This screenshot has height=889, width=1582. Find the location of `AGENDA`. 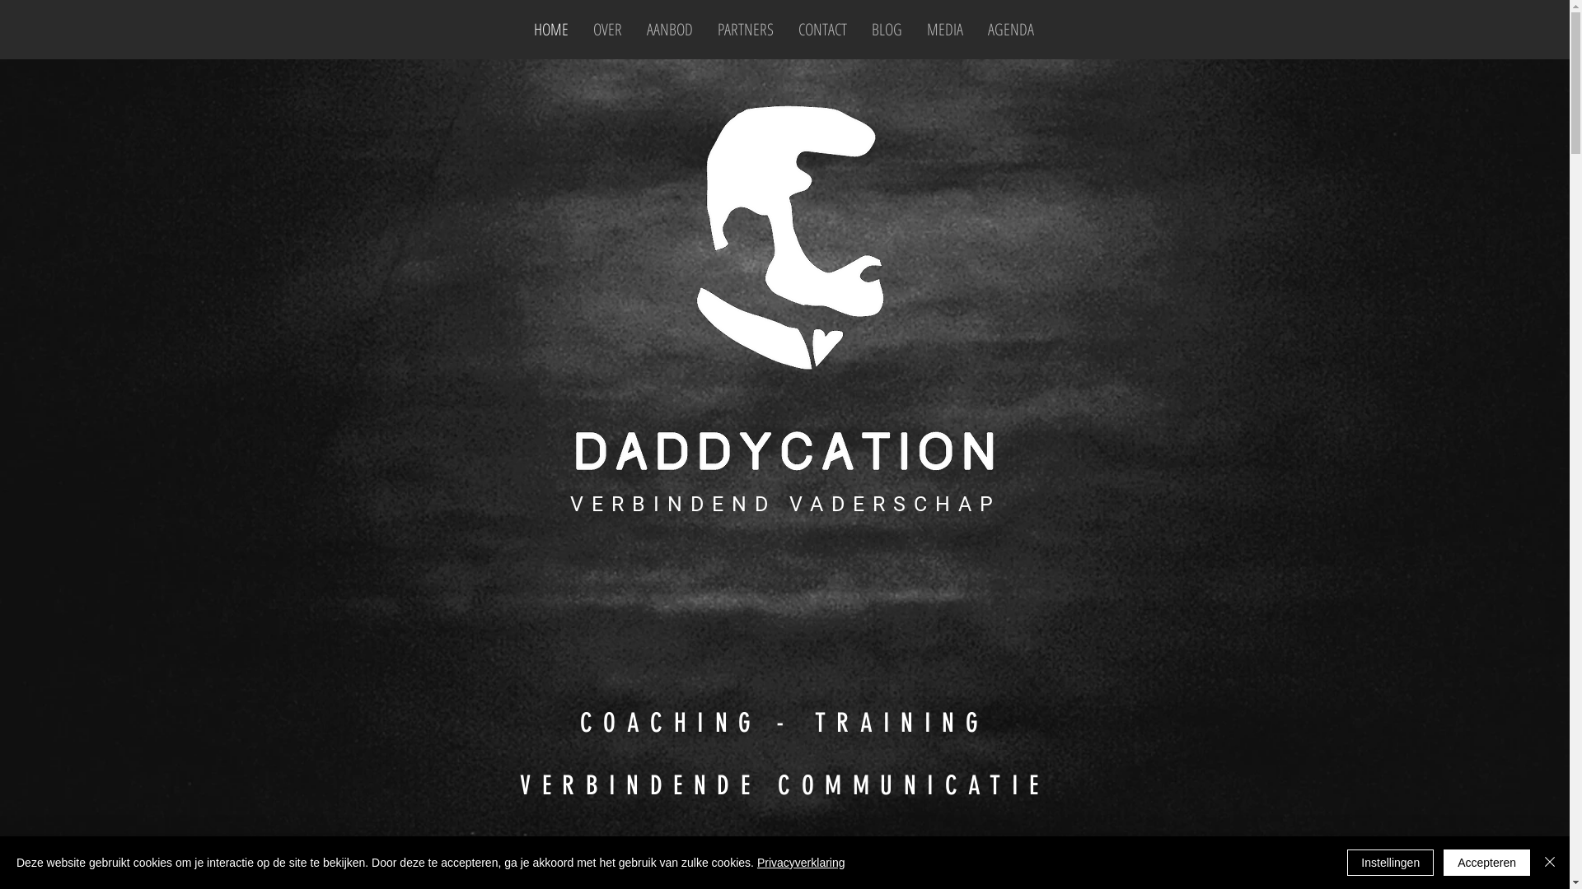

AGENDA is located at coordinates (1011, 30).